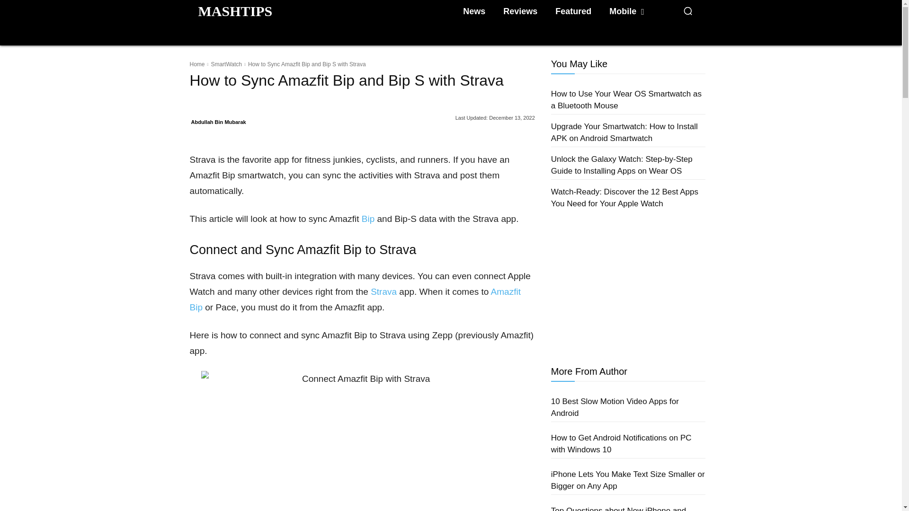 The width and height of the screenshot is (909, 511). What do you see at coordinates (226, 64) in the screenshot?
I see `View all posts in SmartWatch` at bounding box center [226, 64].